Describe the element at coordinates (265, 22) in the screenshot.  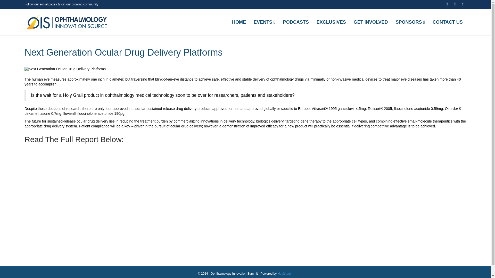
I see `EVENTS` at that location.